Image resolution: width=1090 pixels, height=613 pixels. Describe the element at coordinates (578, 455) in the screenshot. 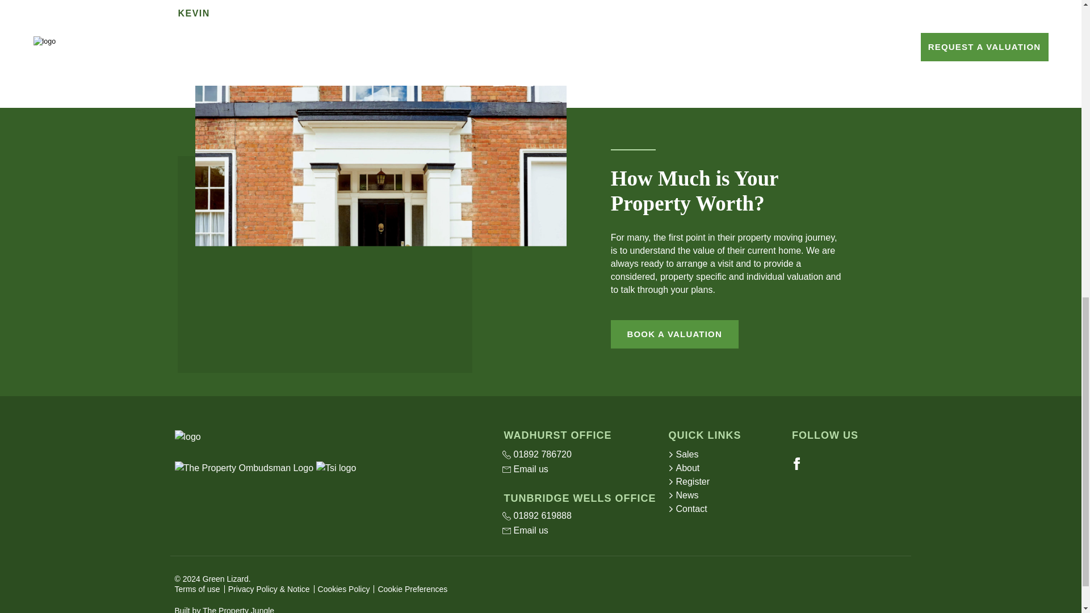

I see `01892 786720` at that location.